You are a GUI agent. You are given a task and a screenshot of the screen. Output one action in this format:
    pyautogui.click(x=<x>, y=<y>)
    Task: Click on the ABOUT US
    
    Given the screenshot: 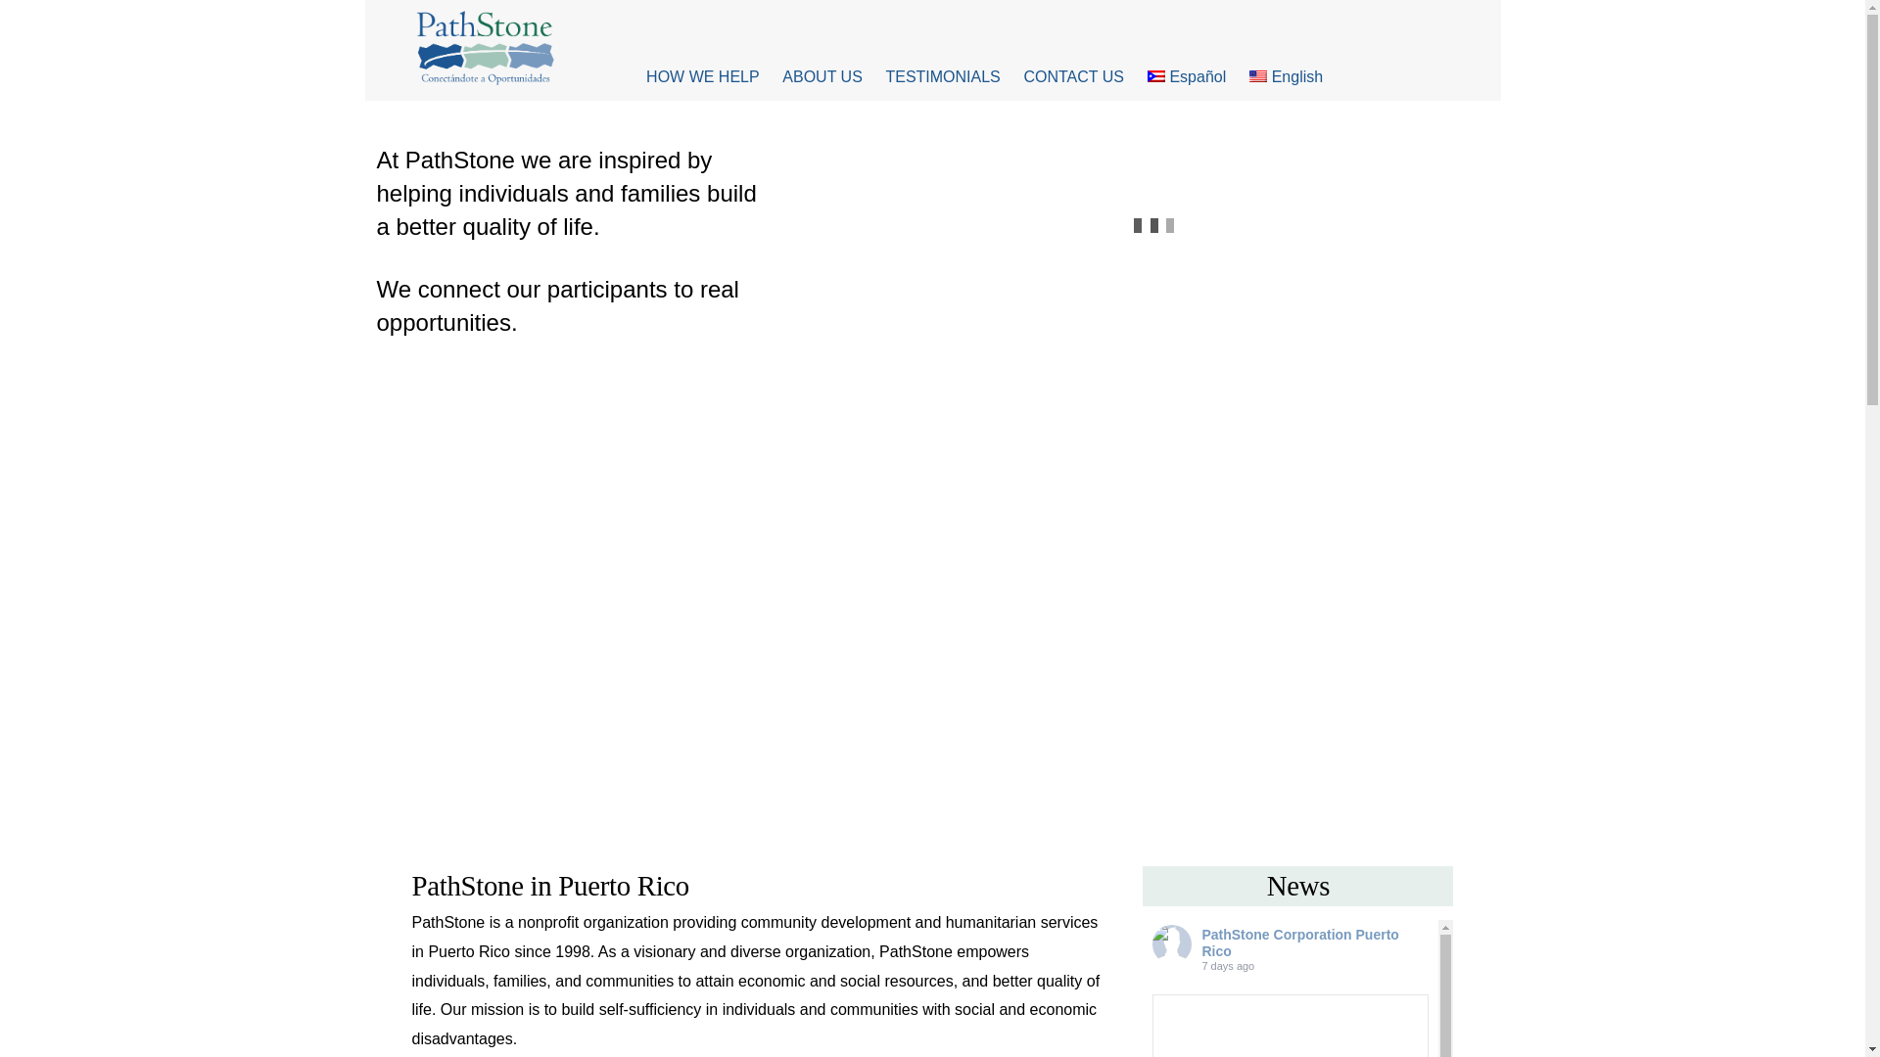 What is the action you would take?
    pyautogui.click(x=822, y=77)
    